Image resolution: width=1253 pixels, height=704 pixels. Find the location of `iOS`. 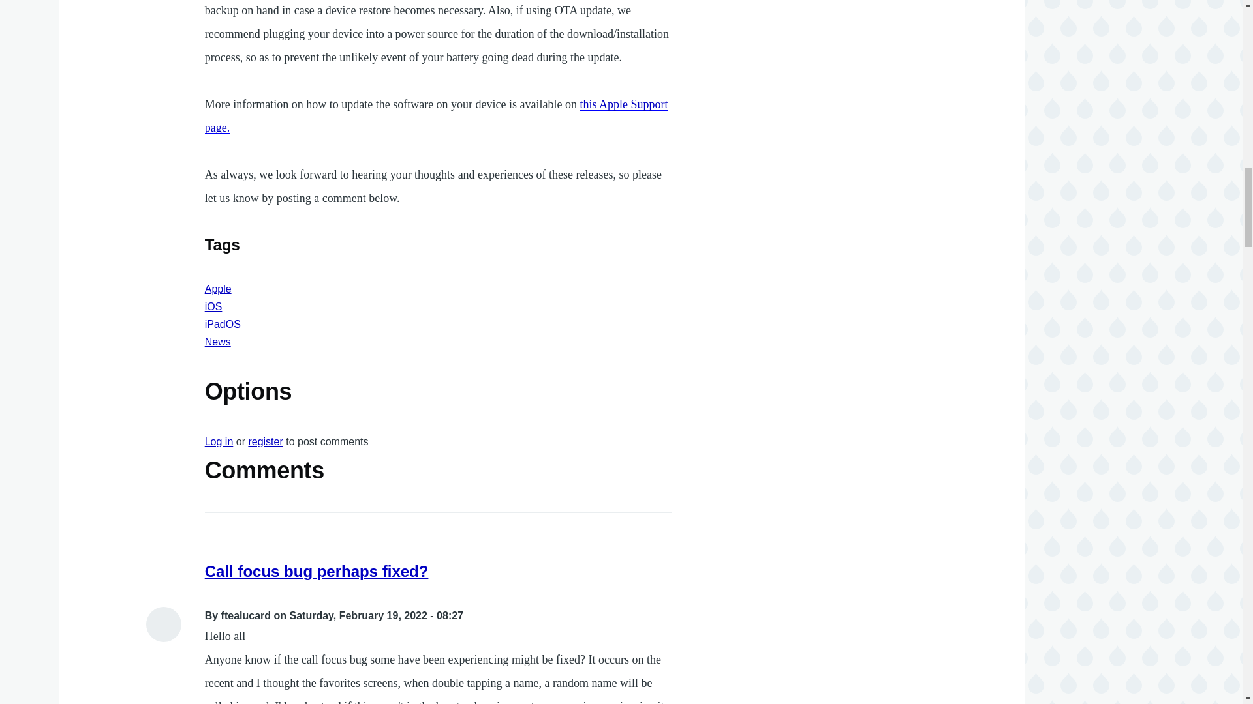

iOS is located at coordinates (214, 306).